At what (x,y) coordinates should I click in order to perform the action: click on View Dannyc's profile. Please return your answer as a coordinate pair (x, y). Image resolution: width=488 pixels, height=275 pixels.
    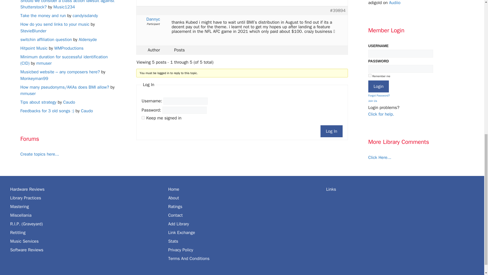
    Looking at the image, I should click on (153, 19).